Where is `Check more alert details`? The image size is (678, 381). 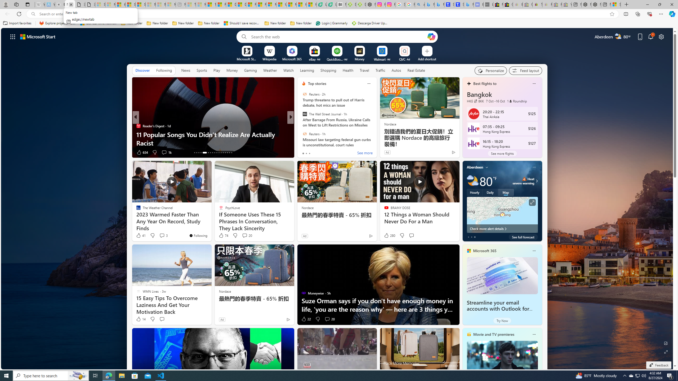 Check more alert details is located at coordinates (502, 229).